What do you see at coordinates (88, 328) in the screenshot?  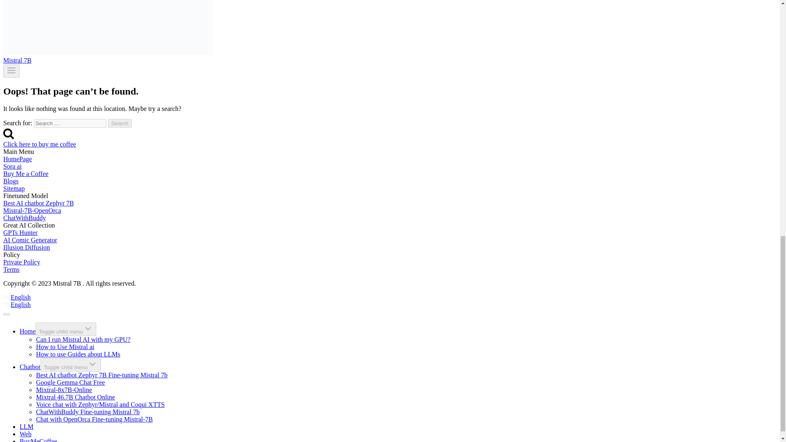 I see `Expand` at bounding box center [88, 328].